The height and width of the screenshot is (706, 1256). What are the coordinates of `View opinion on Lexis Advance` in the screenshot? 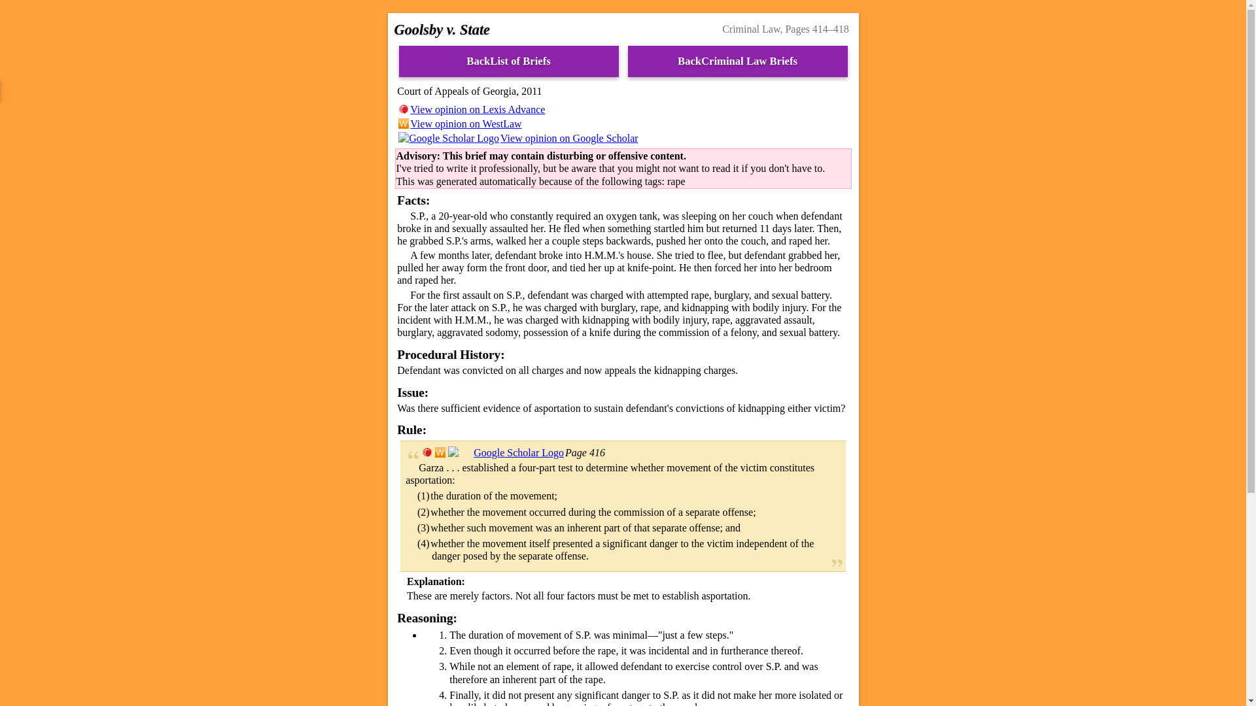 It's located at (471, 109).